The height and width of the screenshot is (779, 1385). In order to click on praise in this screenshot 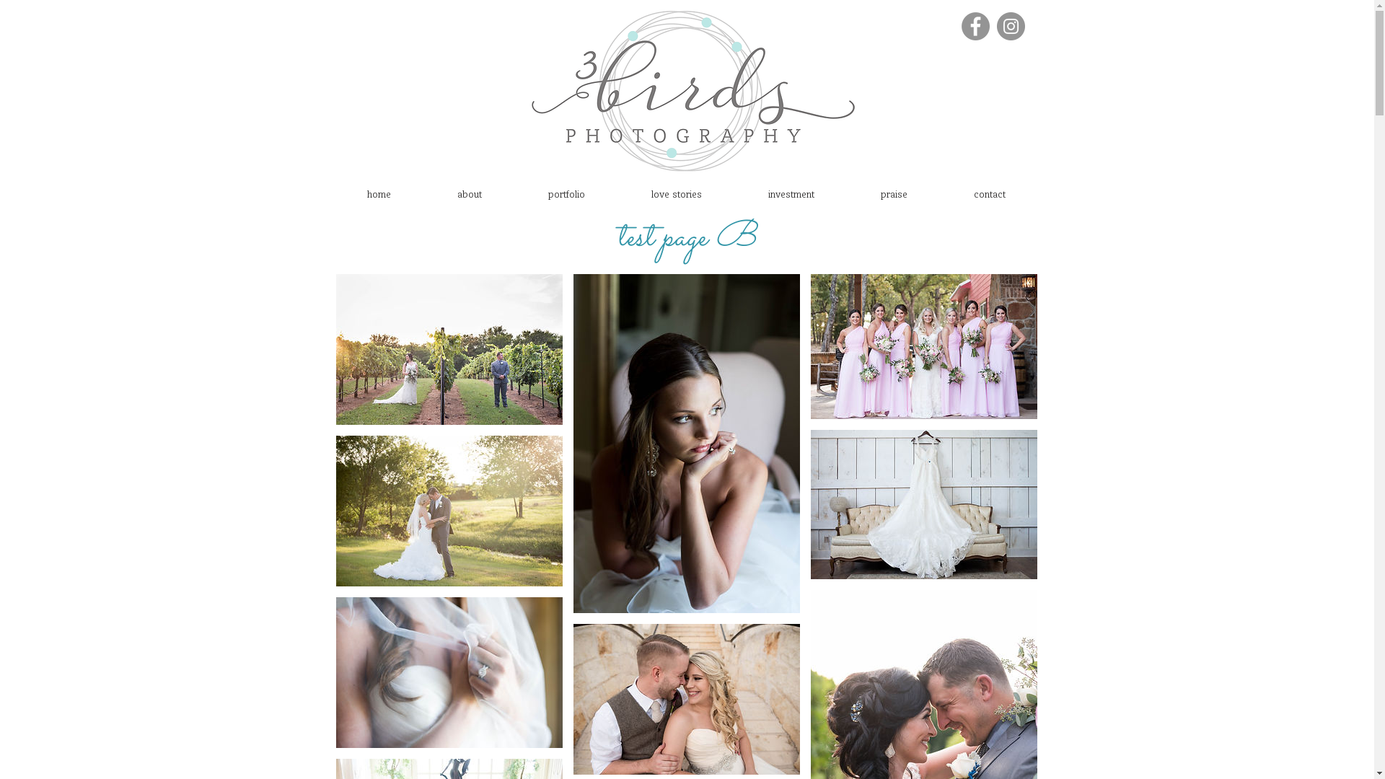, I will do `click(893, 195)`.